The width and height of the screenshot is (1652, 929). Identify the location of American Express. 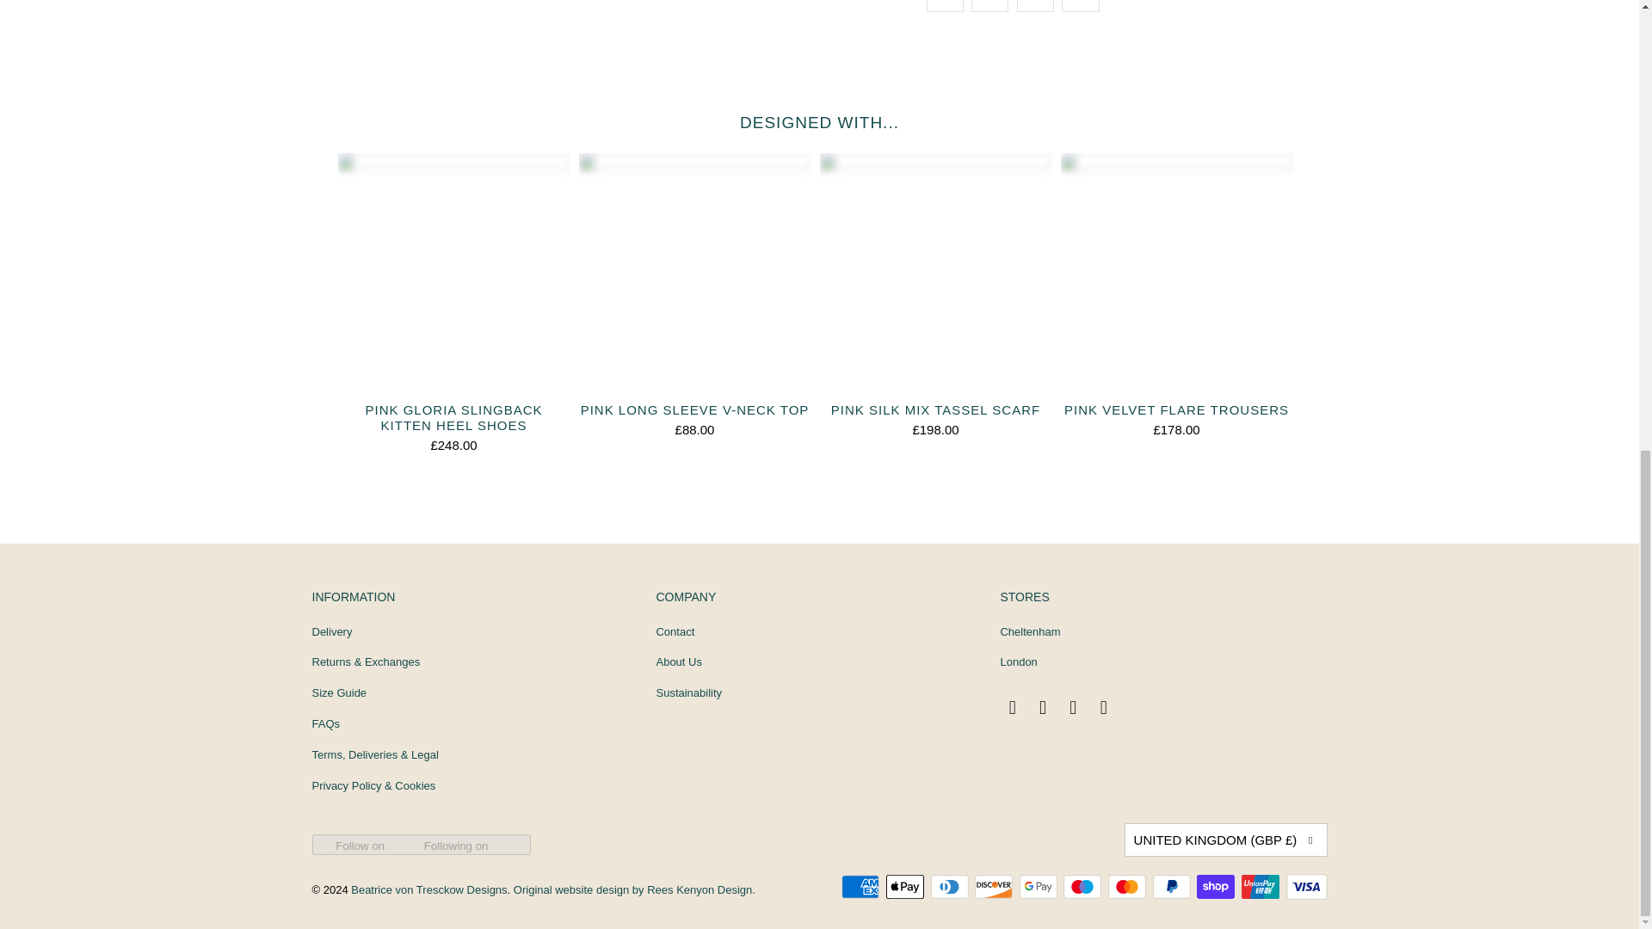
(861, 887).